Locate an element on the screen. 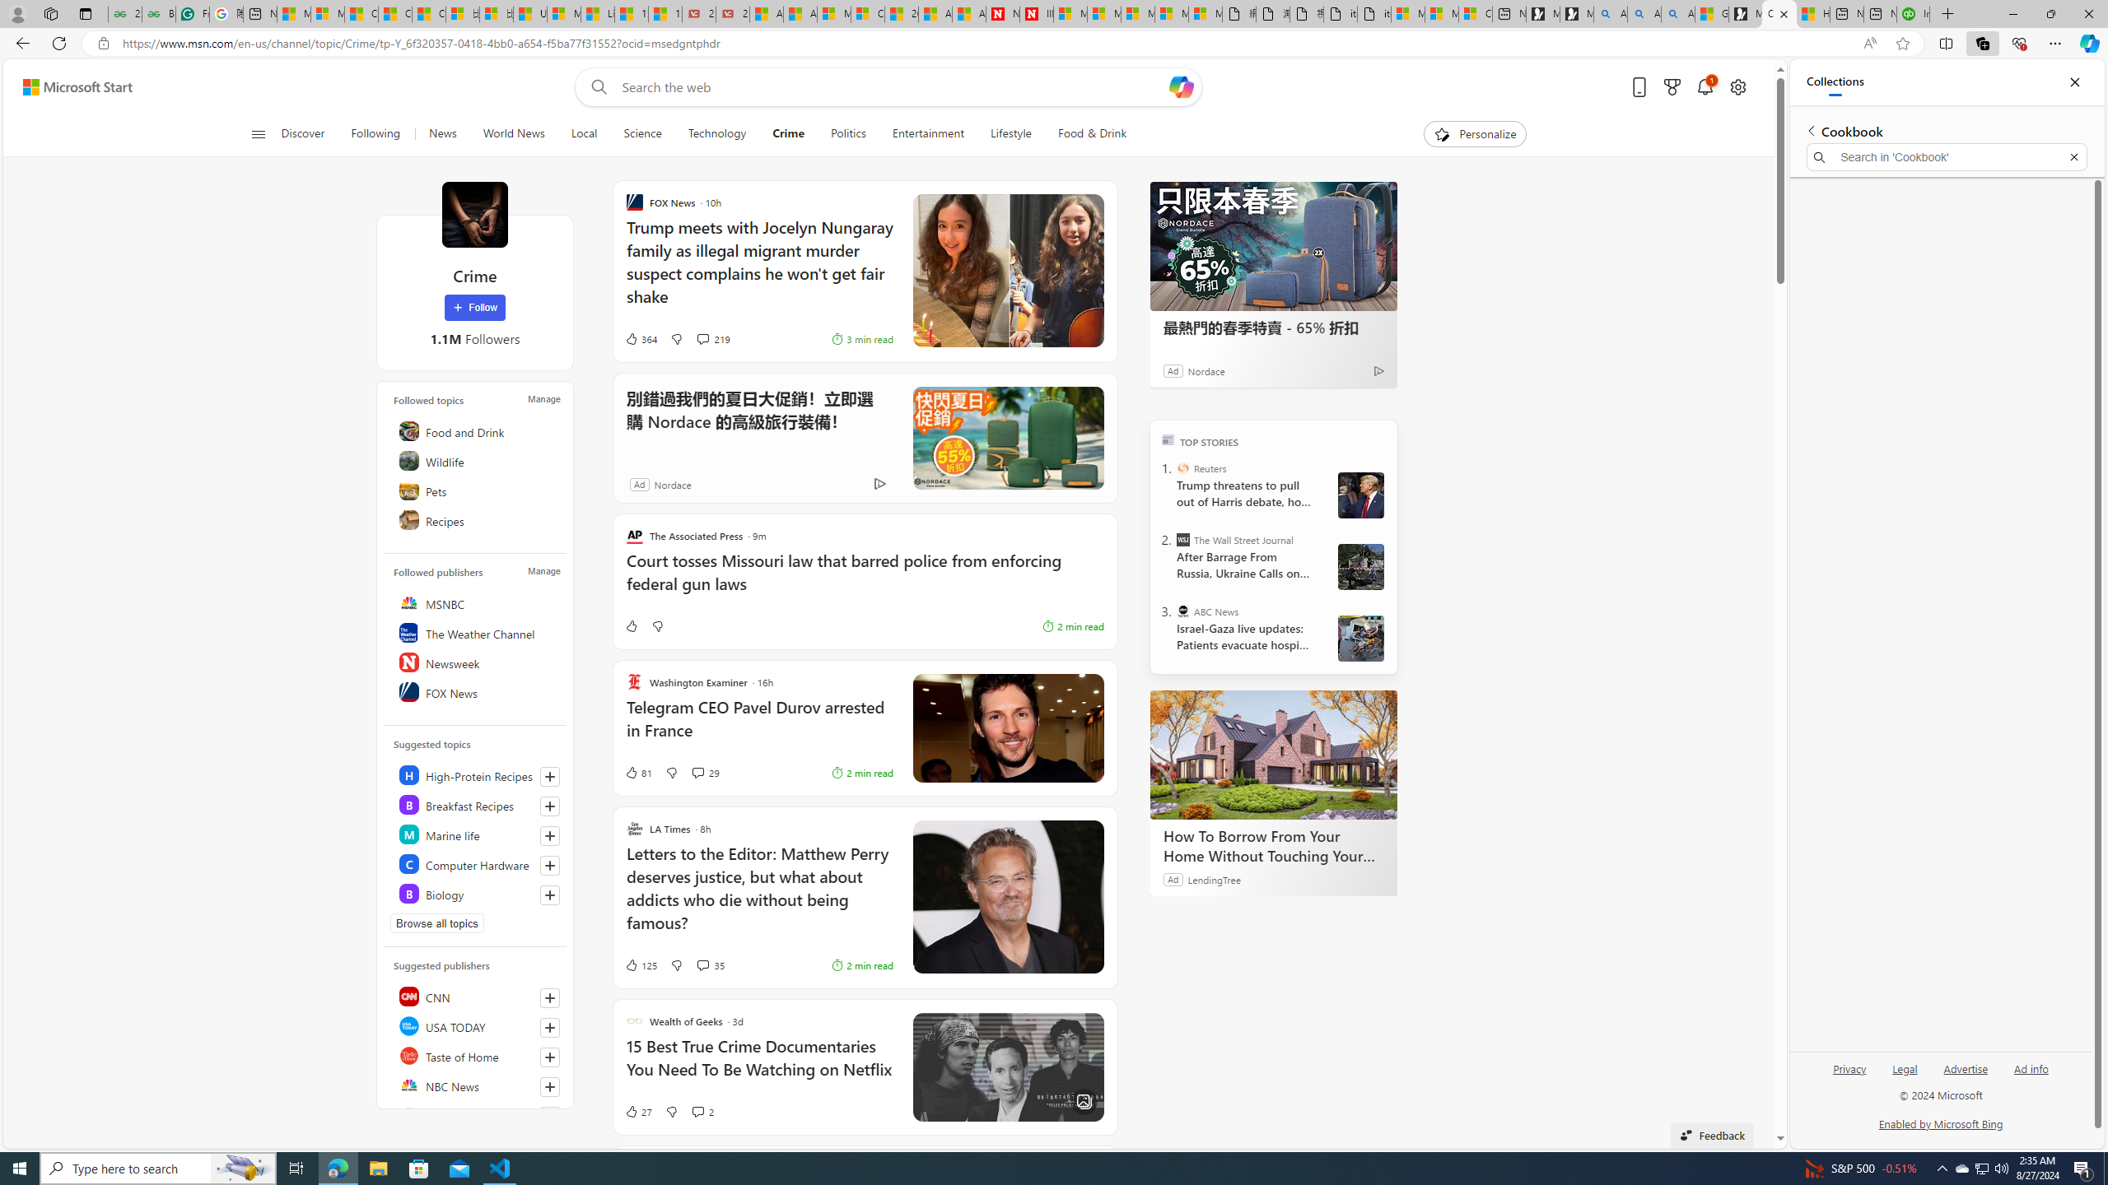 Image resolution: width=2108 pixels, height=1185 pixels. Food and Drink is located at coordinates (476, 431).